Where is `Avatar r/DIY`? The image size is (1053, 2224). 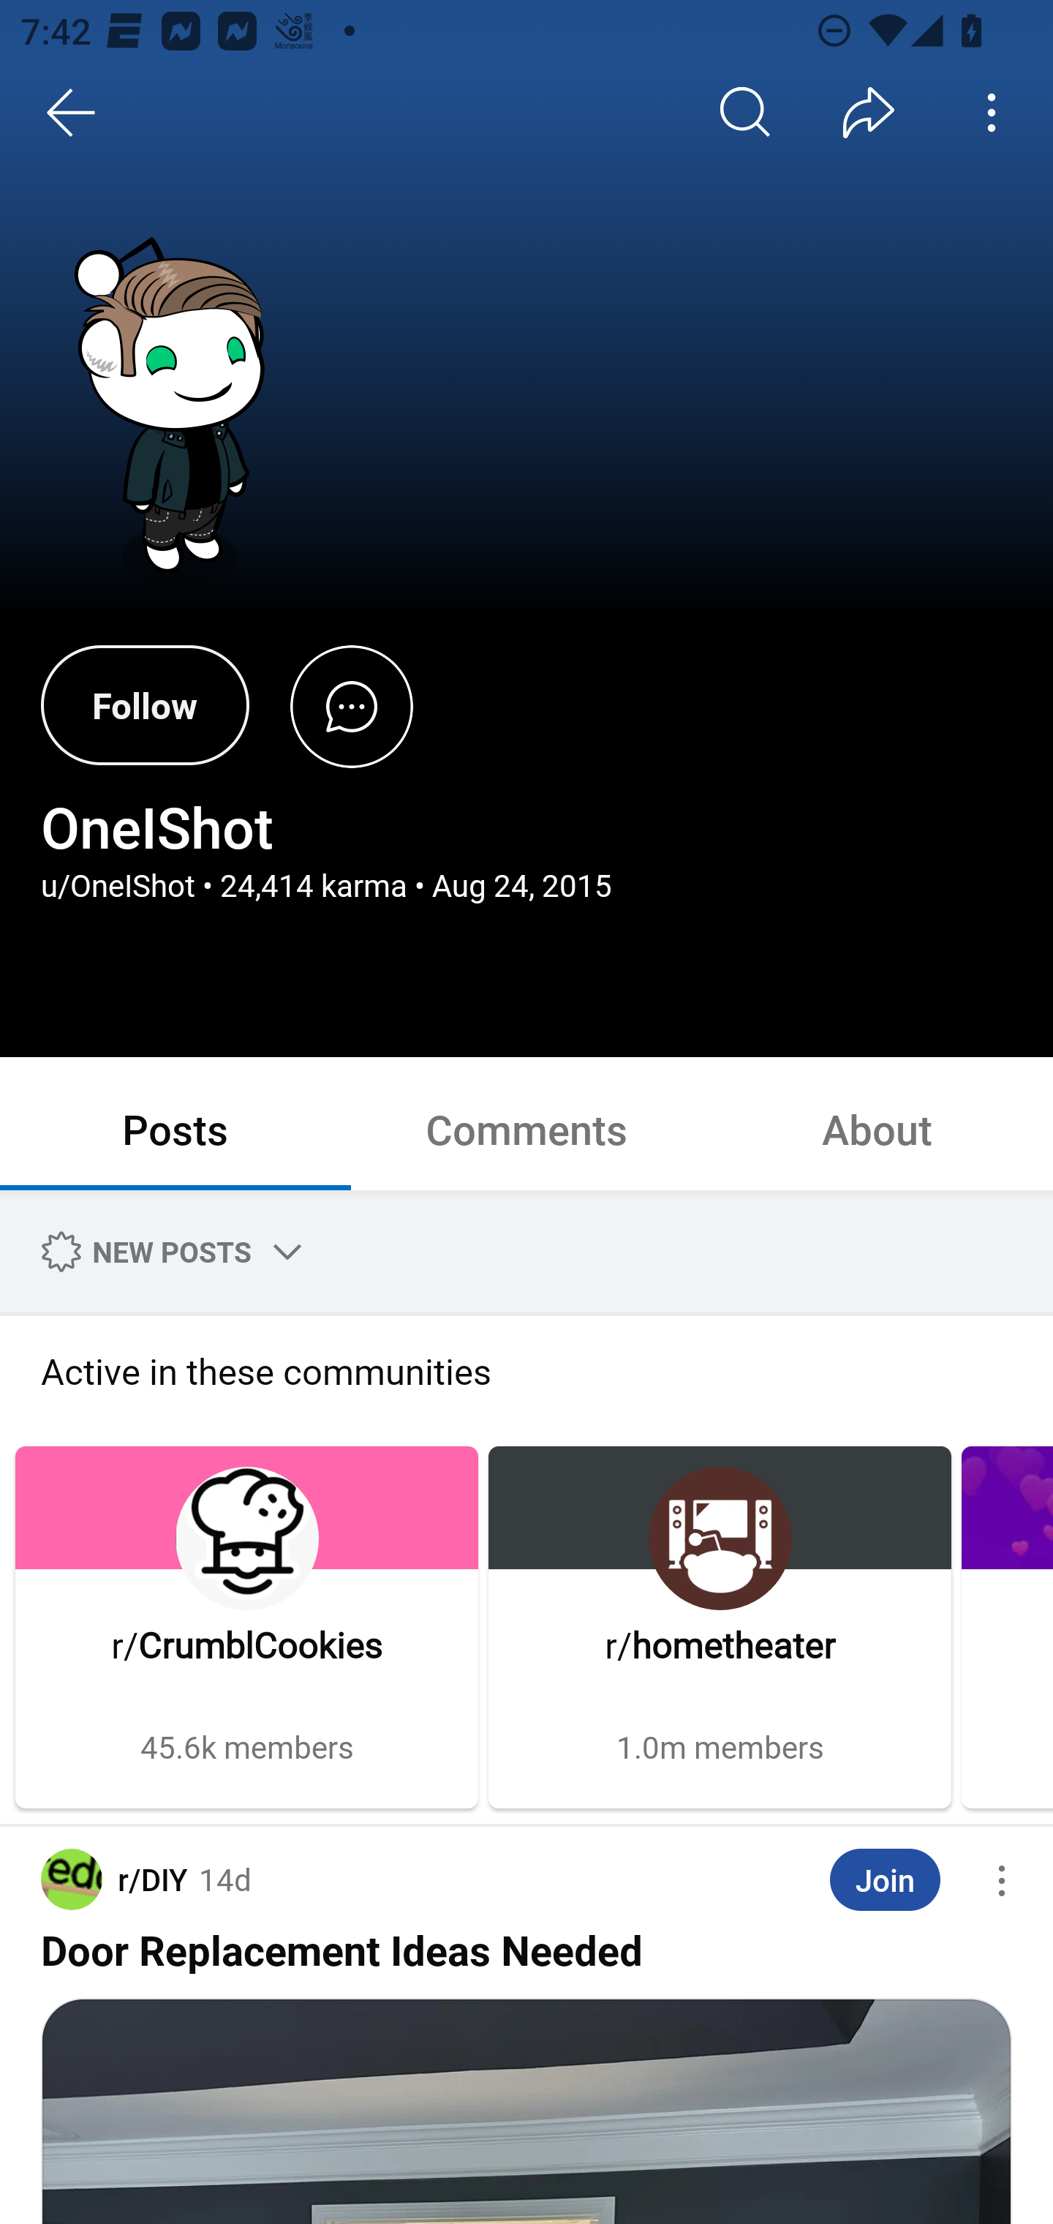 Avatar r/DIY is located at coordinates (114, 1879).